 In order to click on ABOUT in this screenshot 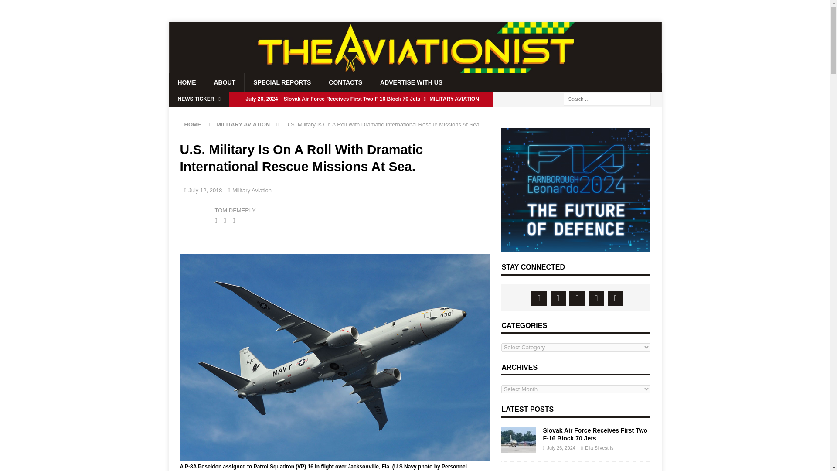, I will do `click(225, 82)`.